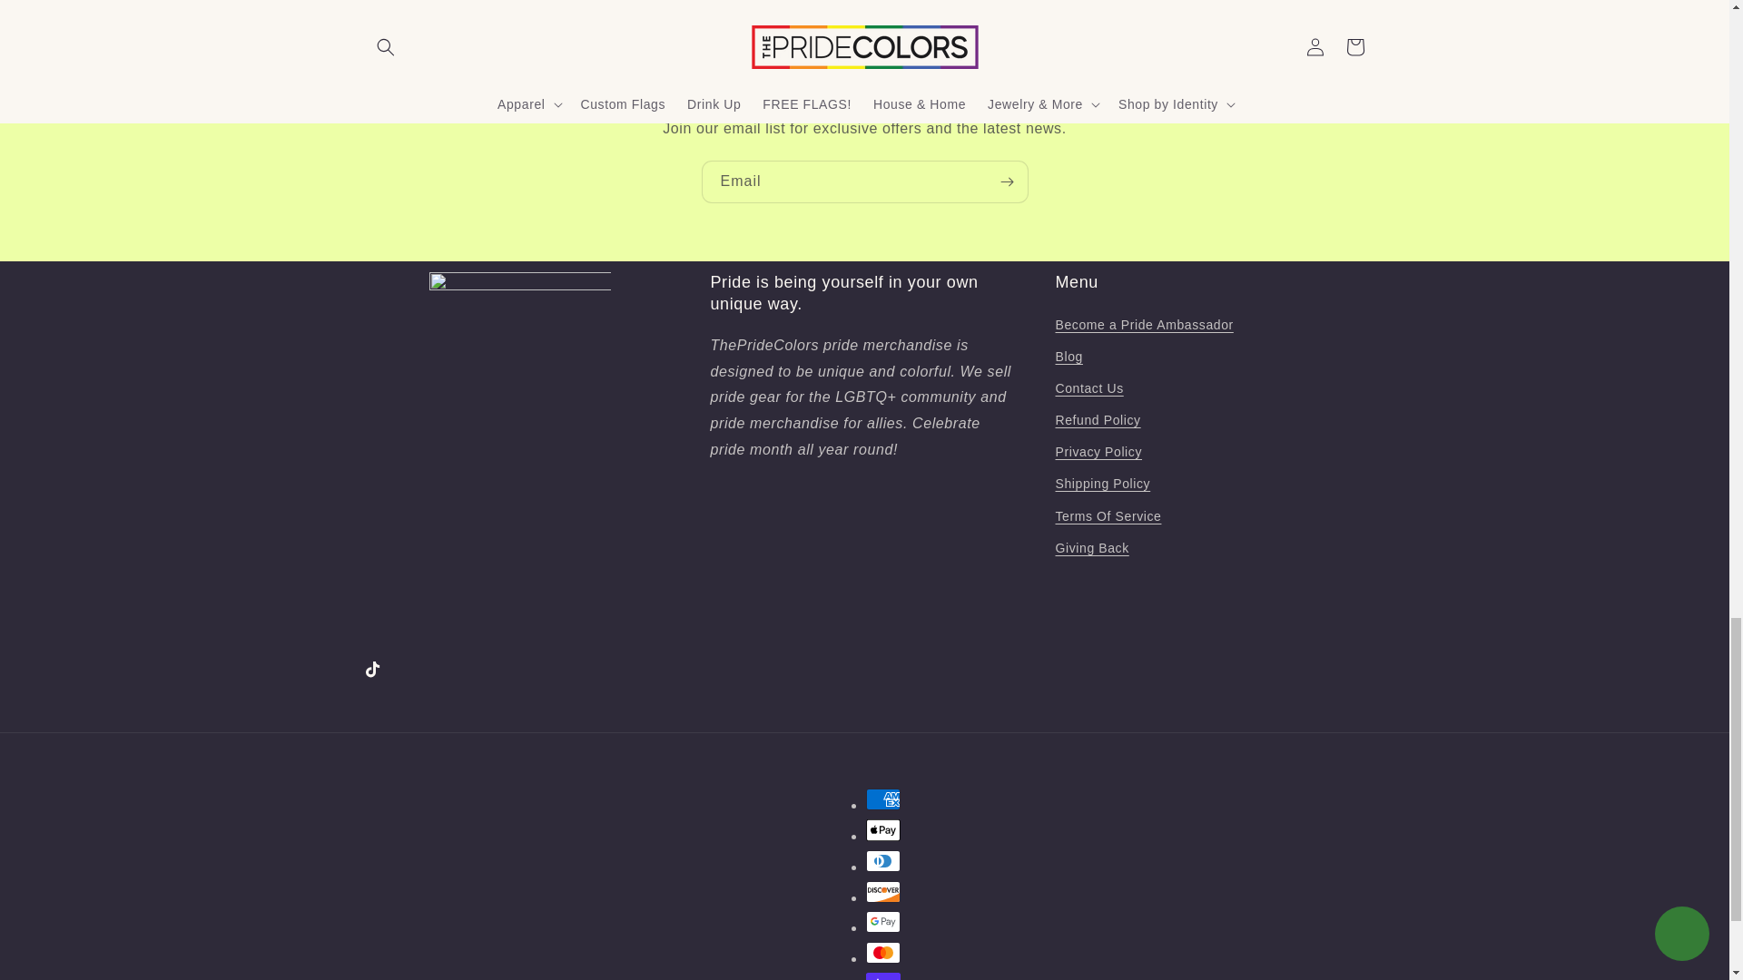 The height and width of the screenshot is (980, 1743). I want to click on Apple Pay, so click(883, 829).